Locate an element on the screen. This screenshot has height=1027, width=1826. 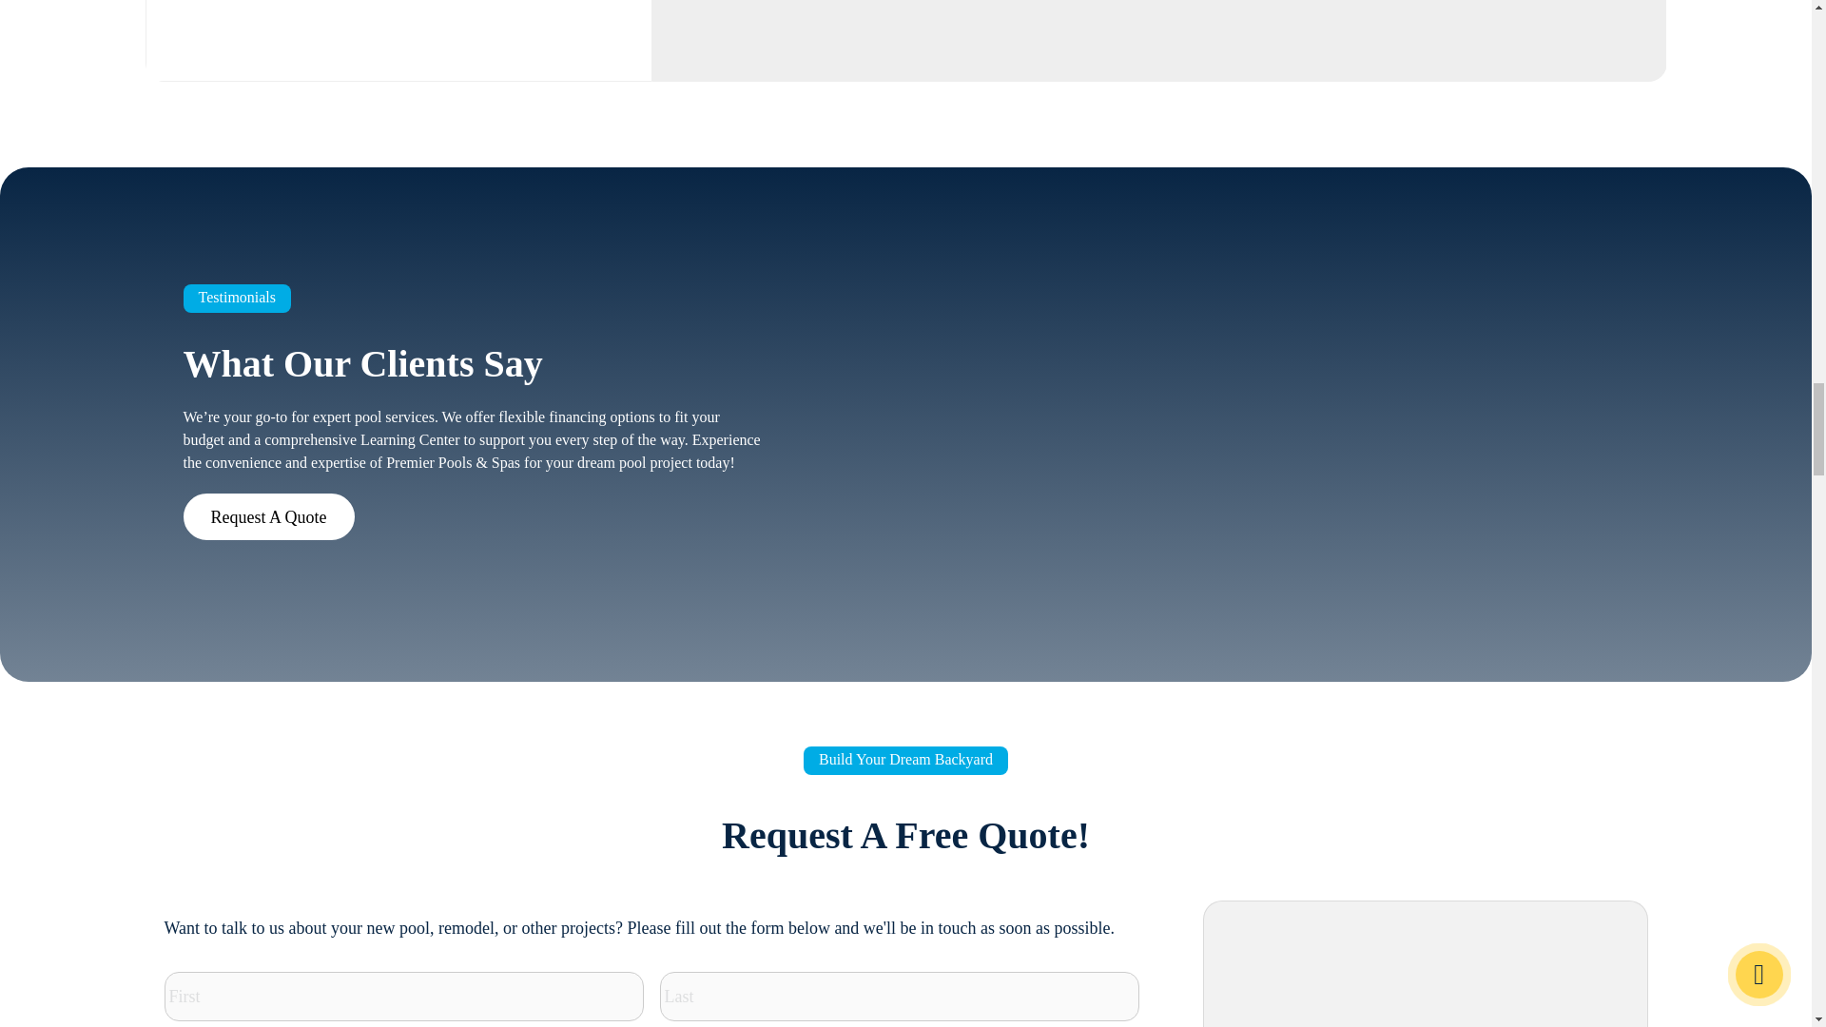
Design Your Pool is located at coordinates (1394, 987).